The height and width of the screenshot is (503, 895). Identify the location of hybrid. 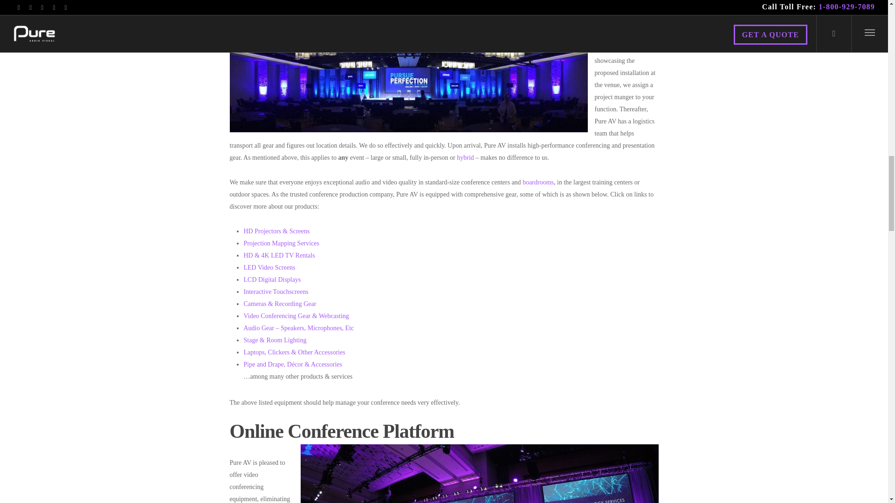
(465, 157).